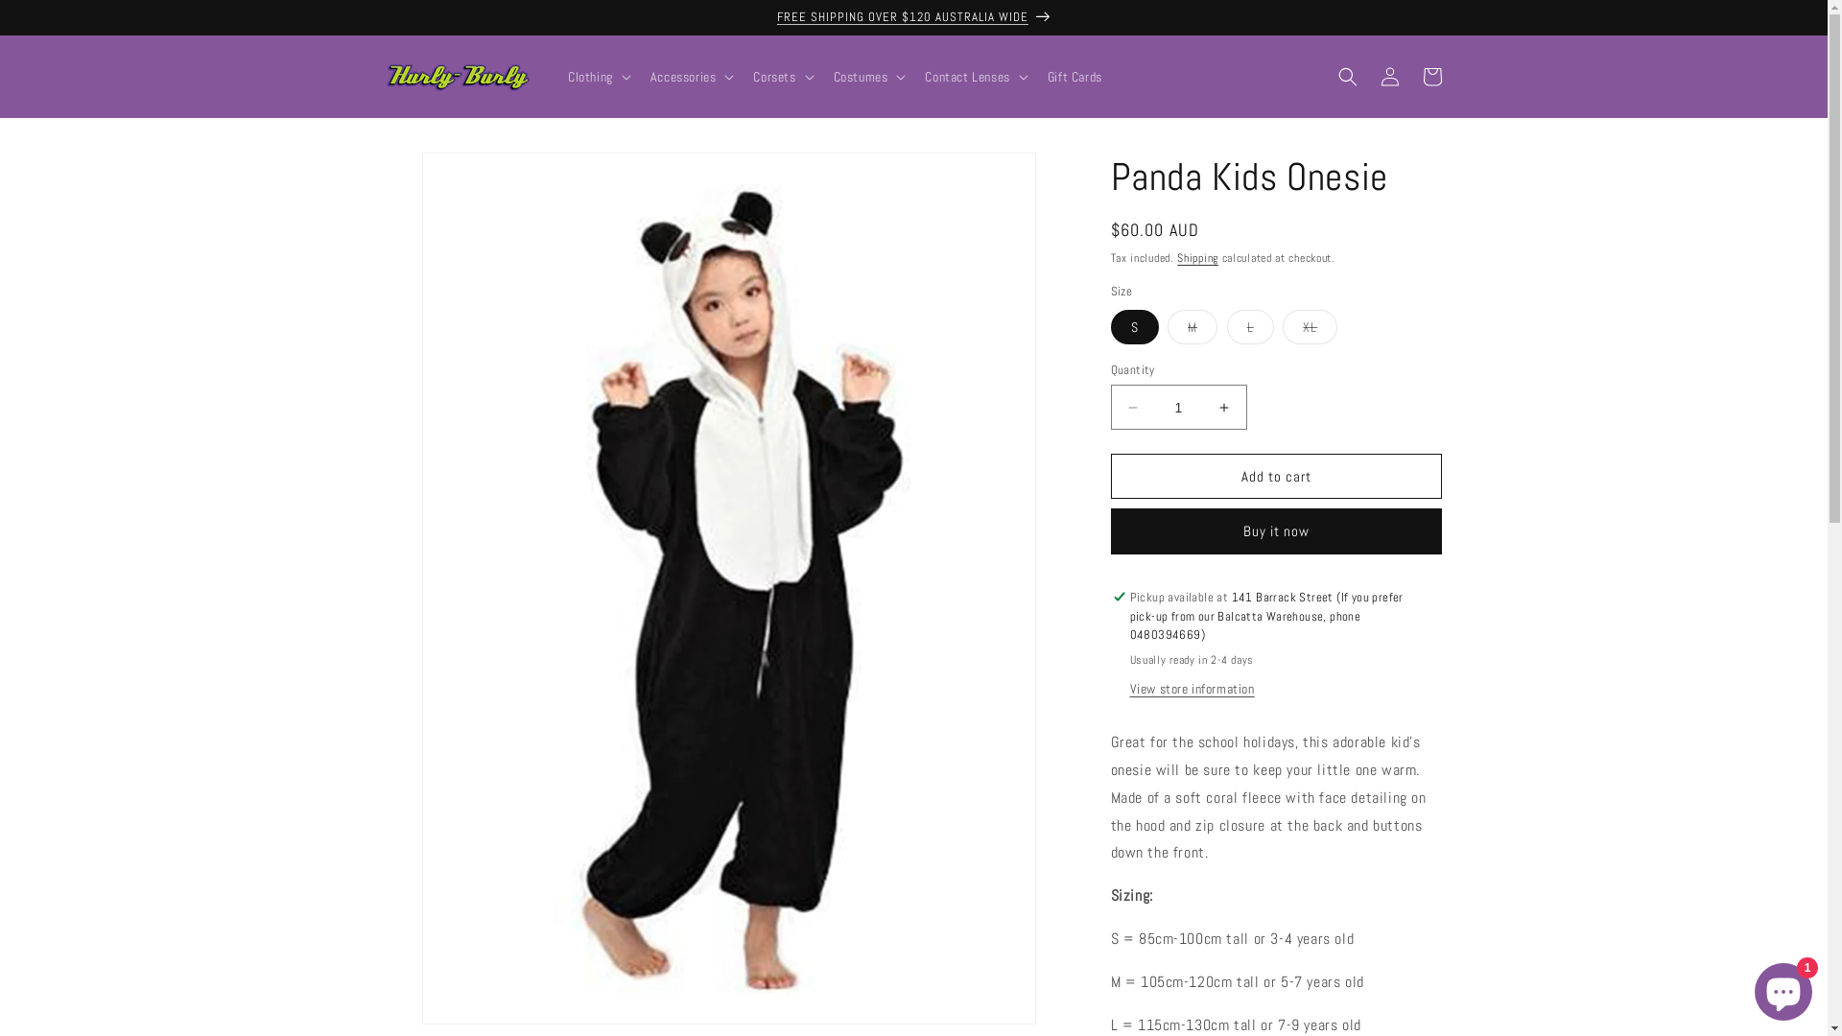 This screenshot has height=1036, width=1842. What do you see at coordinates (1276, 476) in the screenshot?
I see `Add to cart` at bounding box center [1276, 476].